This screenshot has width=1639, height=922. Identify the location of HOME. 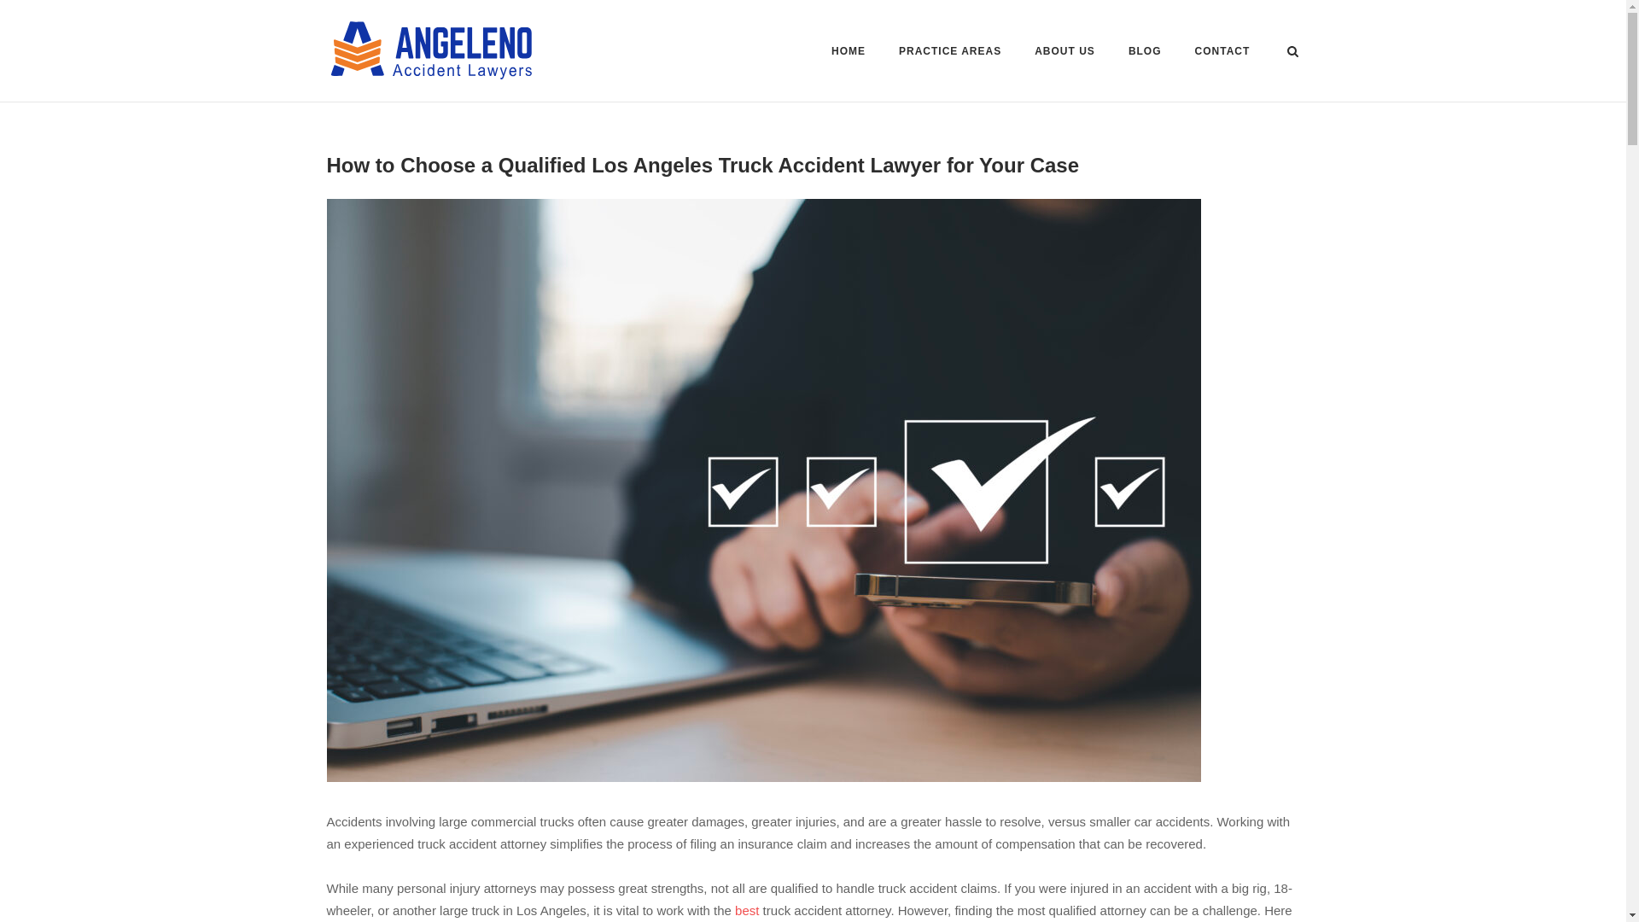
(848, 54).